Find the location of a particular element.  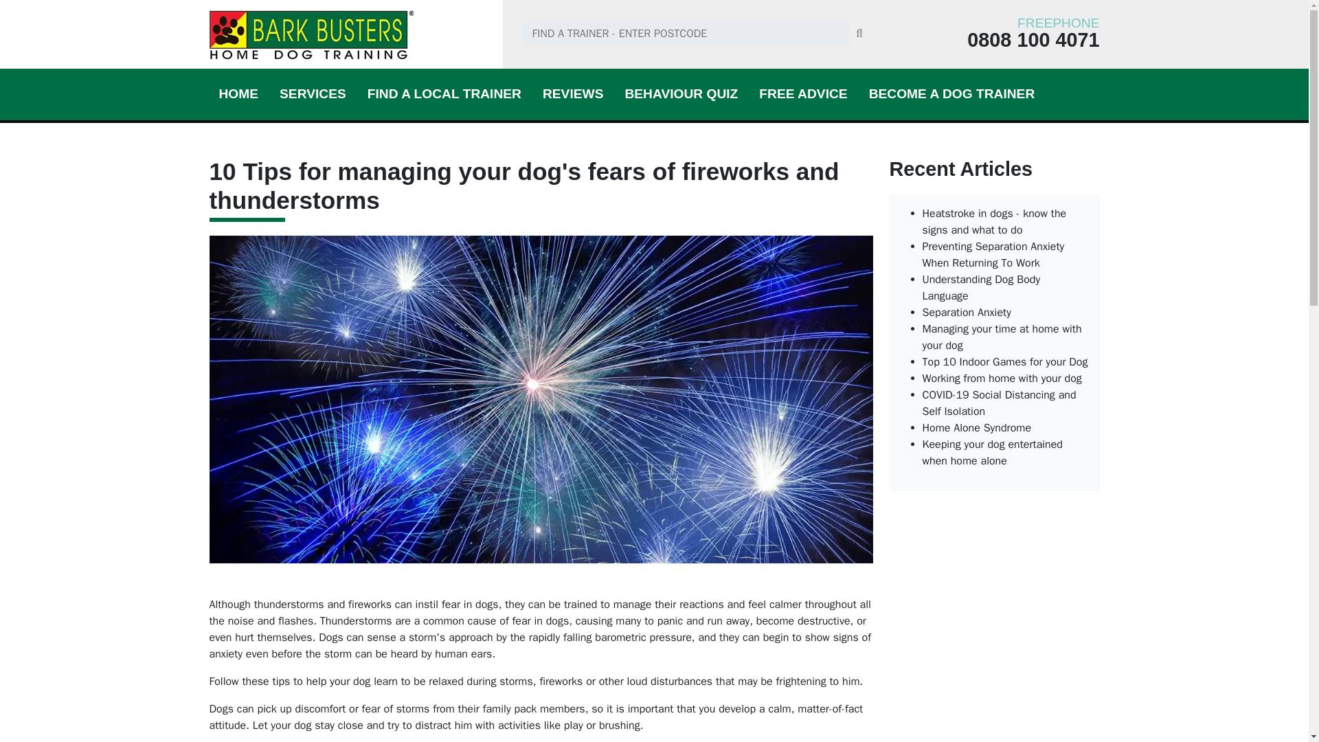

Heatstroke in dogs - know the signs and what to do is located at coordinates (993, 221).